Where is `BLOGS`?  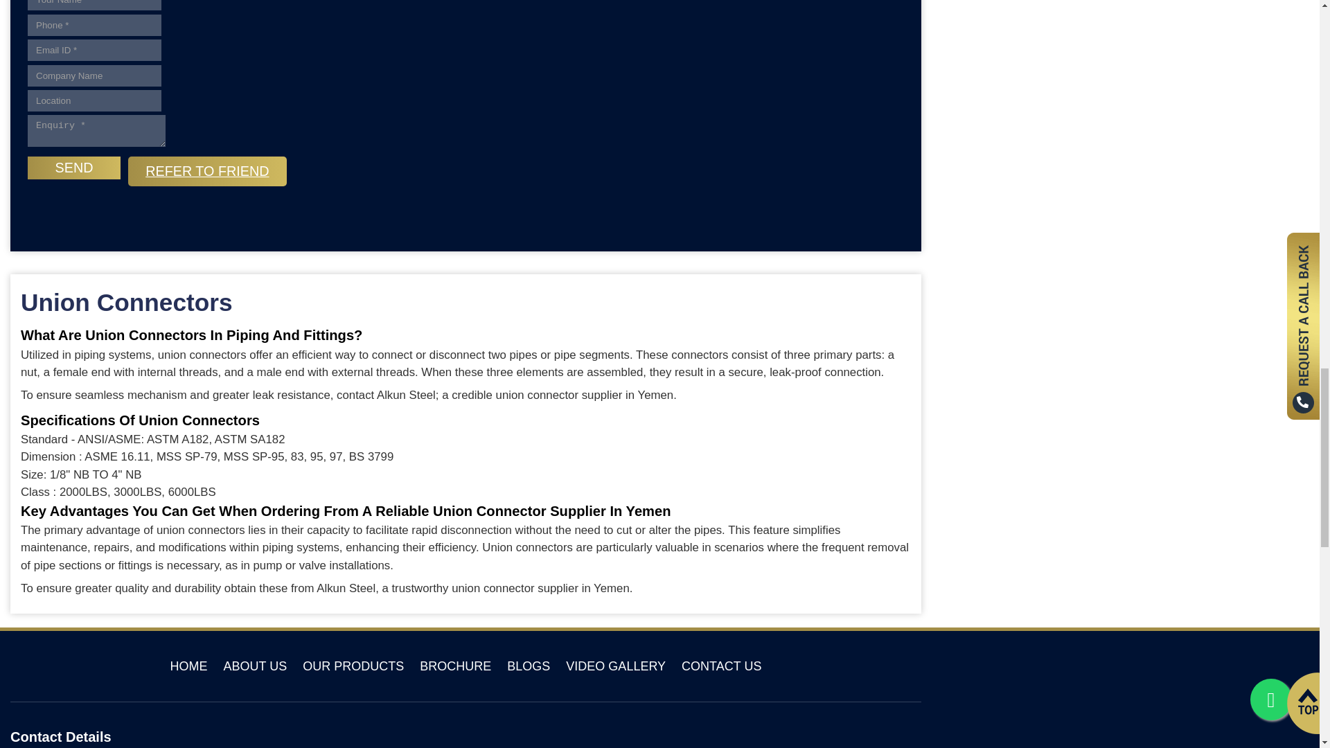 BLOGS is located at coordinates (528, 666).